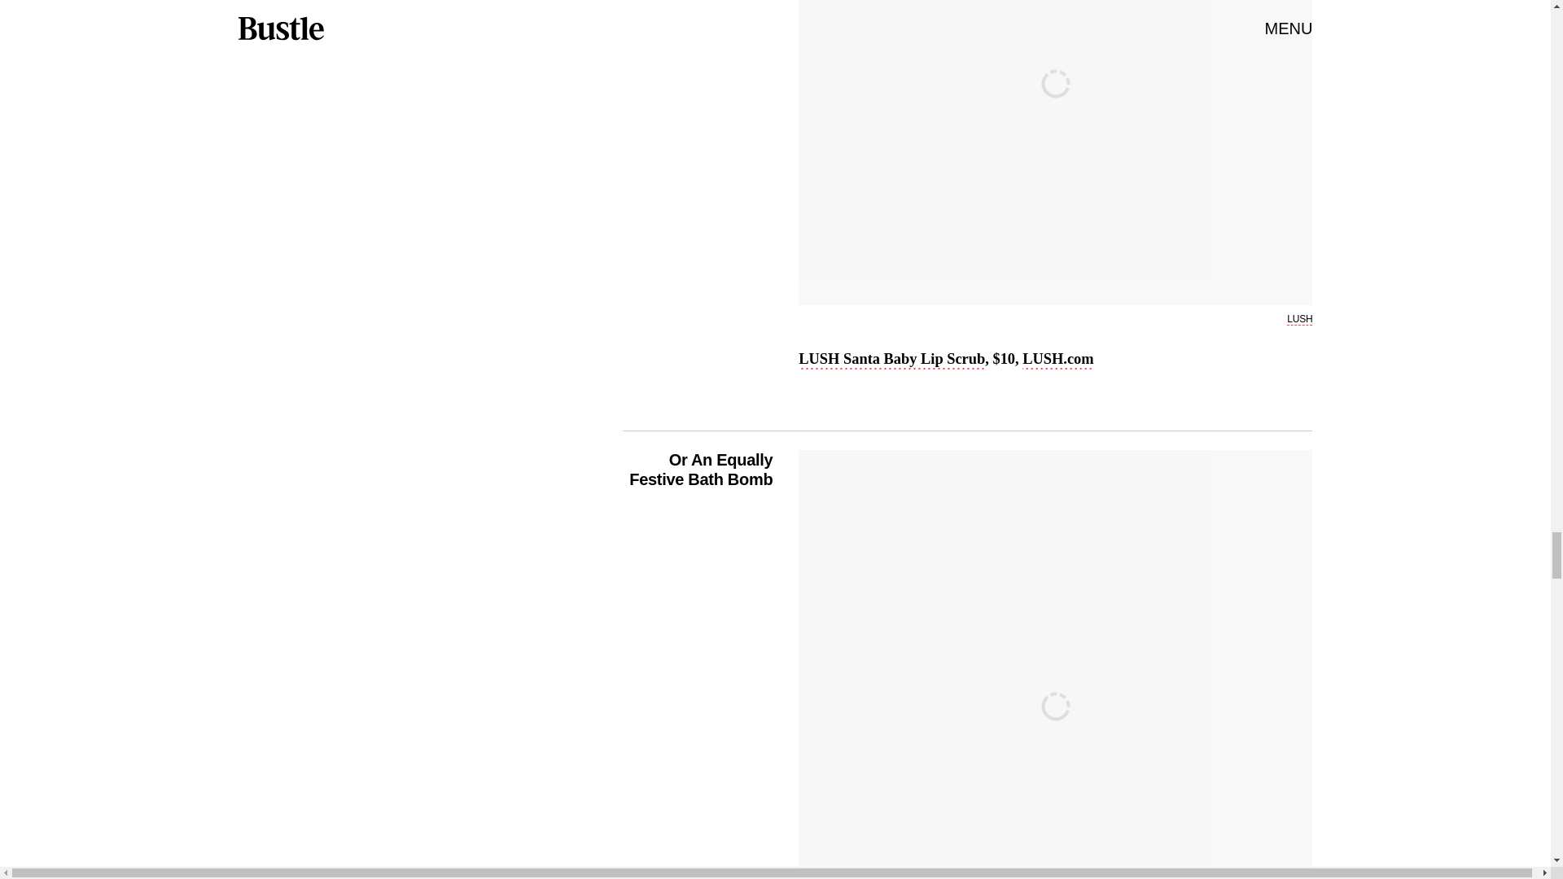 The image size is (1563, 879). Describe the element at coordinates (891, 360) in the screenshot. I see `LUSH Santa Baby Lip Scrub` at that location.